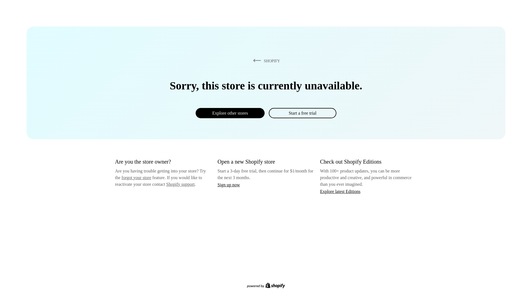  What do you see at coordinates (230, 113) in the screenshot?
I see `Explore other stores` at bounding box center [230, 113].